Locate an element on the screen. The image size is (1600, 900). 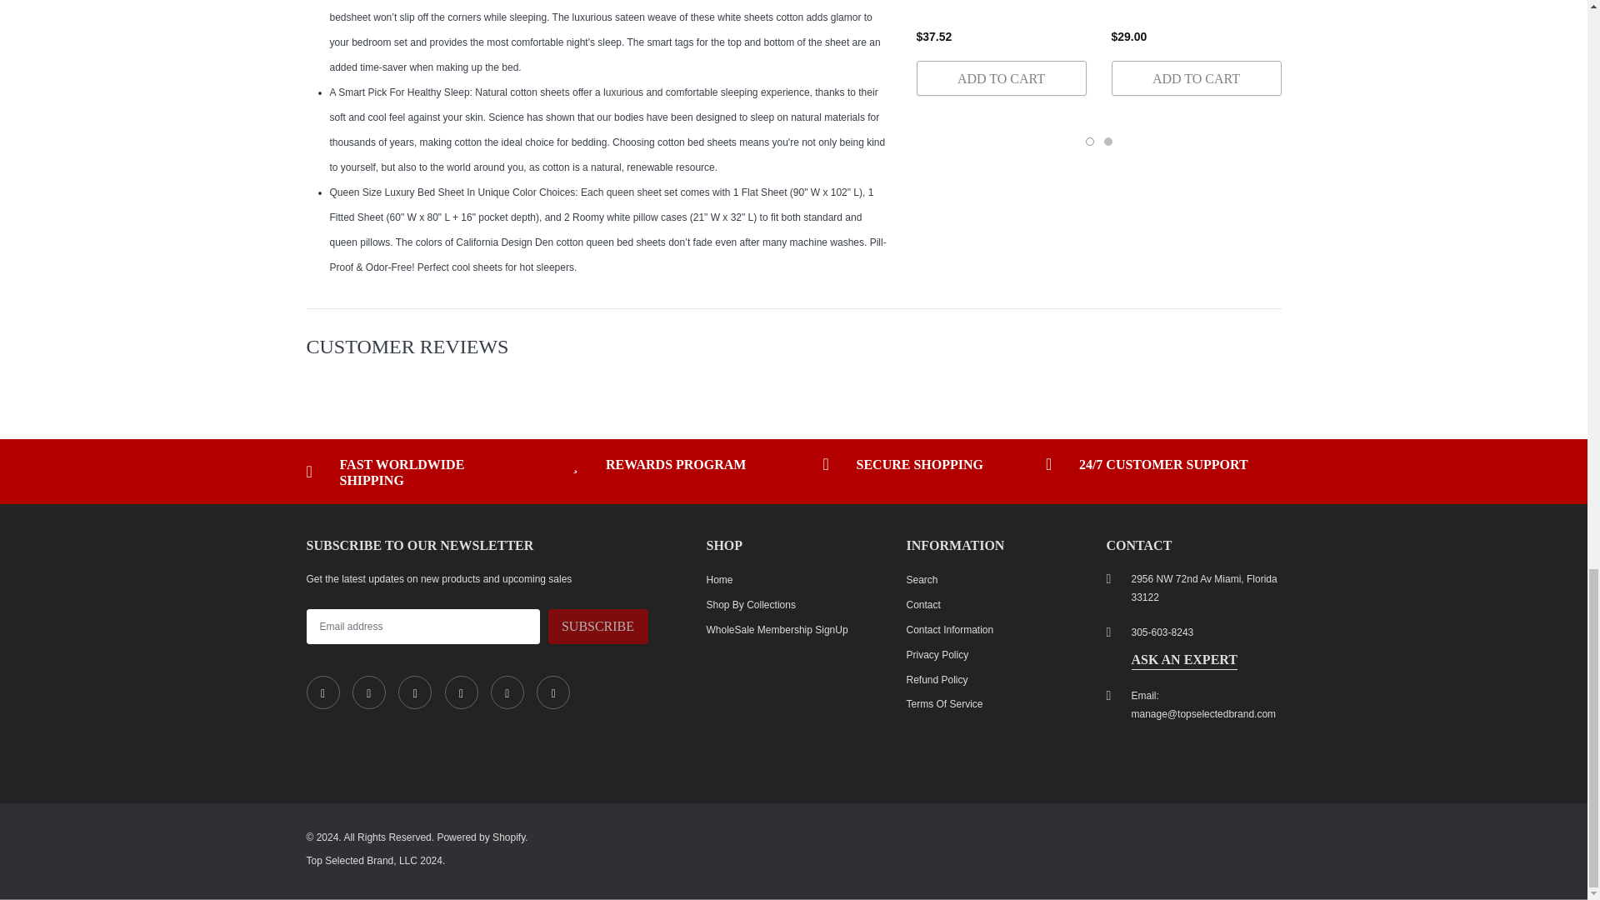
Twitter is located at coordinates (368, 692).